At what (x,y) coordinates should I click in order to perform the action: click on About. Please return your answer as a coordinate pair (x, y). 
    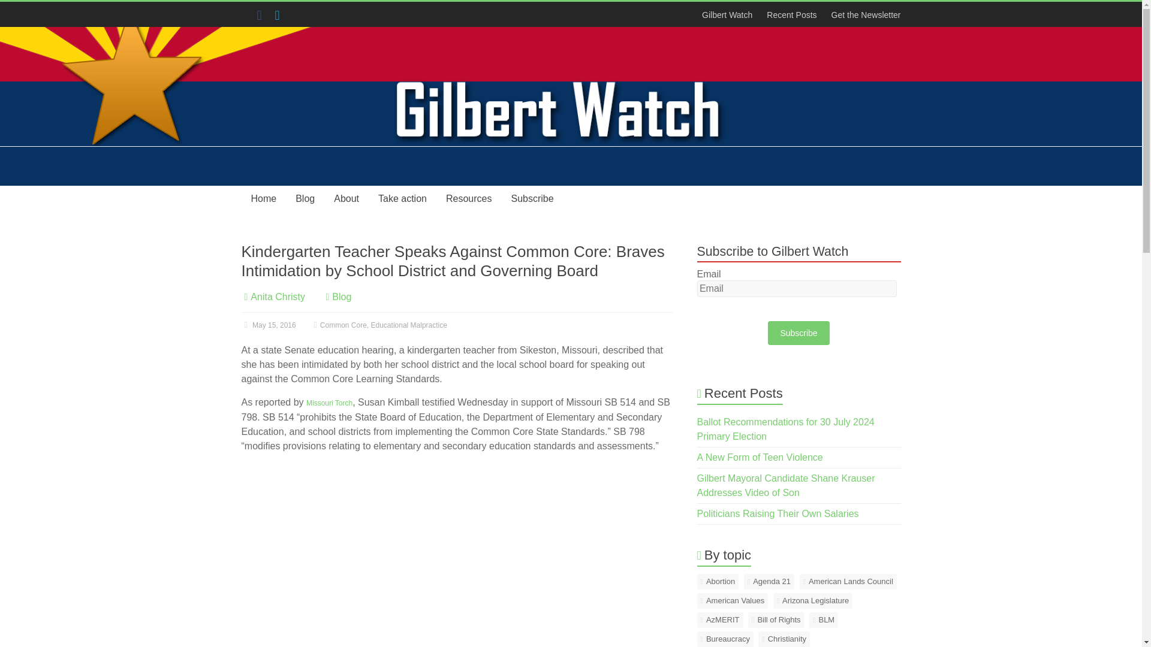
    Looking at the image, I should click on (346, 199).